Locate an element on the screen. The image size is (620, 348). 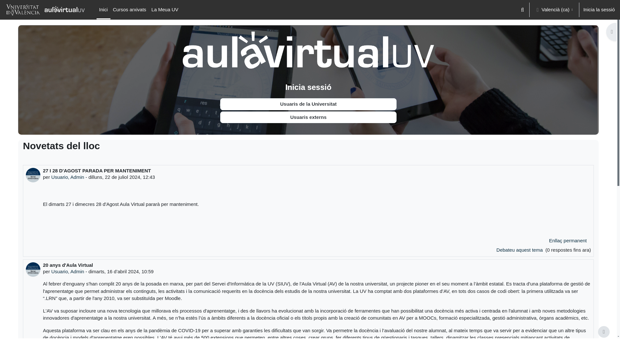
Usuario, Admin is located at coordinates (68, 177).